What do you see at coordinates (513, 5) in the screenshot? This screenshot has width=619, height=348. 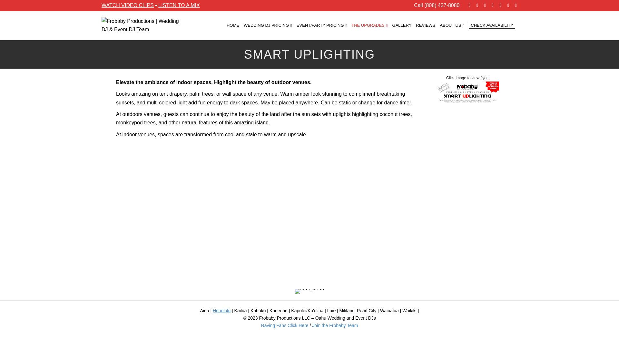 I see `Tiktok` at bounding box center [513, 5].